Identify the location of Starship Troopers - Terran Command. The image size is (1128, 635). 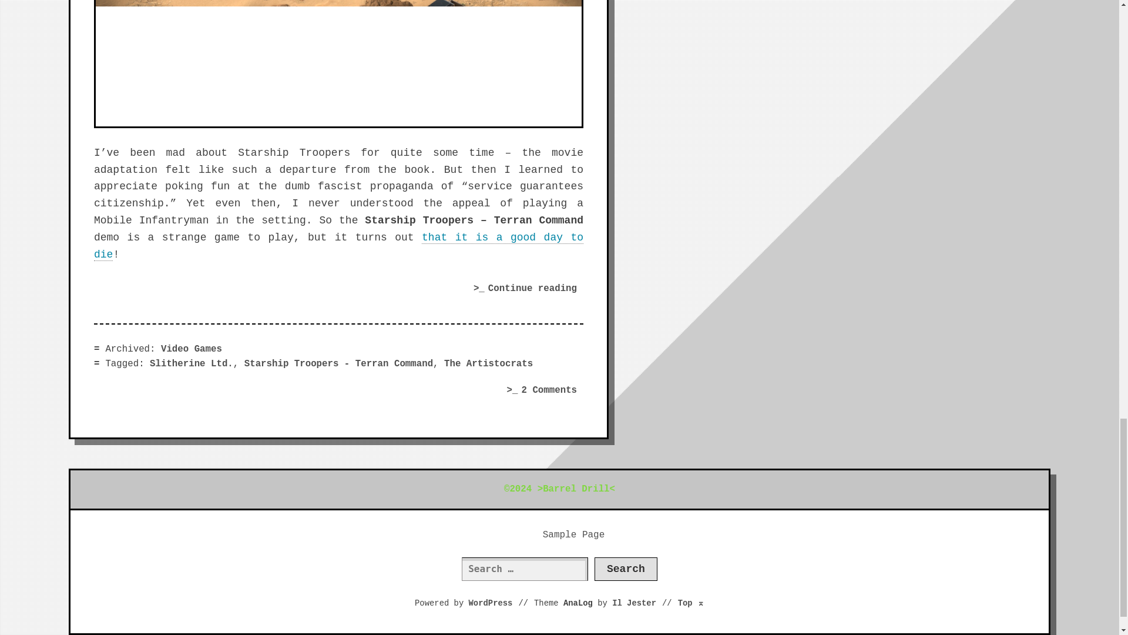
(338, 363).